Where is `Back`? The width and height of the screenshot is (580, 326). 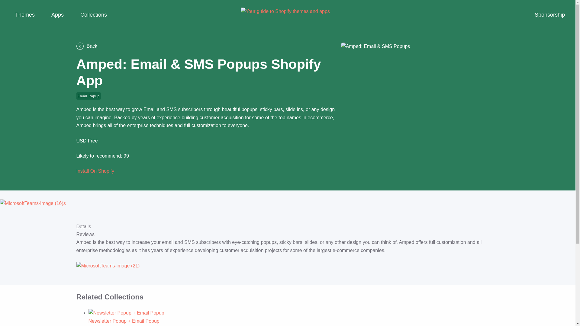
Back is located at coordinates (205, 46).